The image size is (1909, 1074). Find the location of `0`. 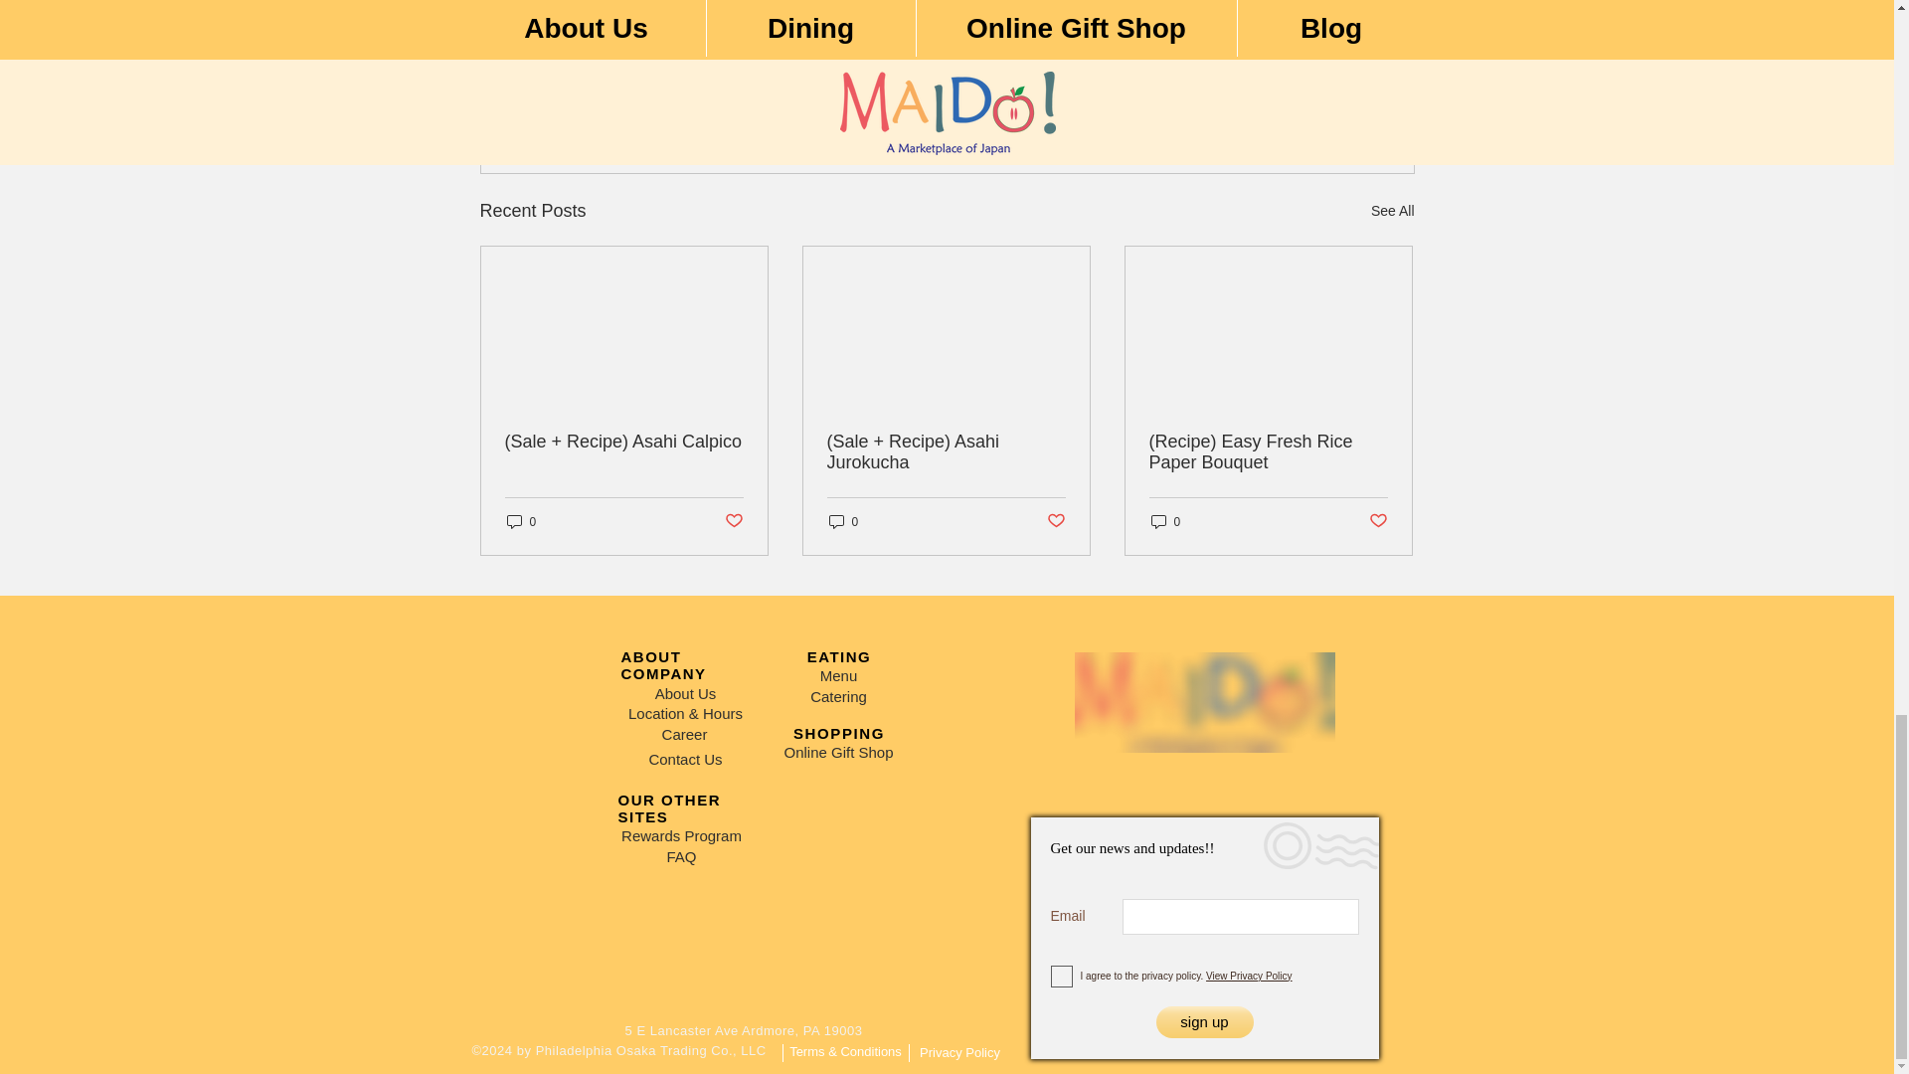

0 is located at coordinates (732, 521).